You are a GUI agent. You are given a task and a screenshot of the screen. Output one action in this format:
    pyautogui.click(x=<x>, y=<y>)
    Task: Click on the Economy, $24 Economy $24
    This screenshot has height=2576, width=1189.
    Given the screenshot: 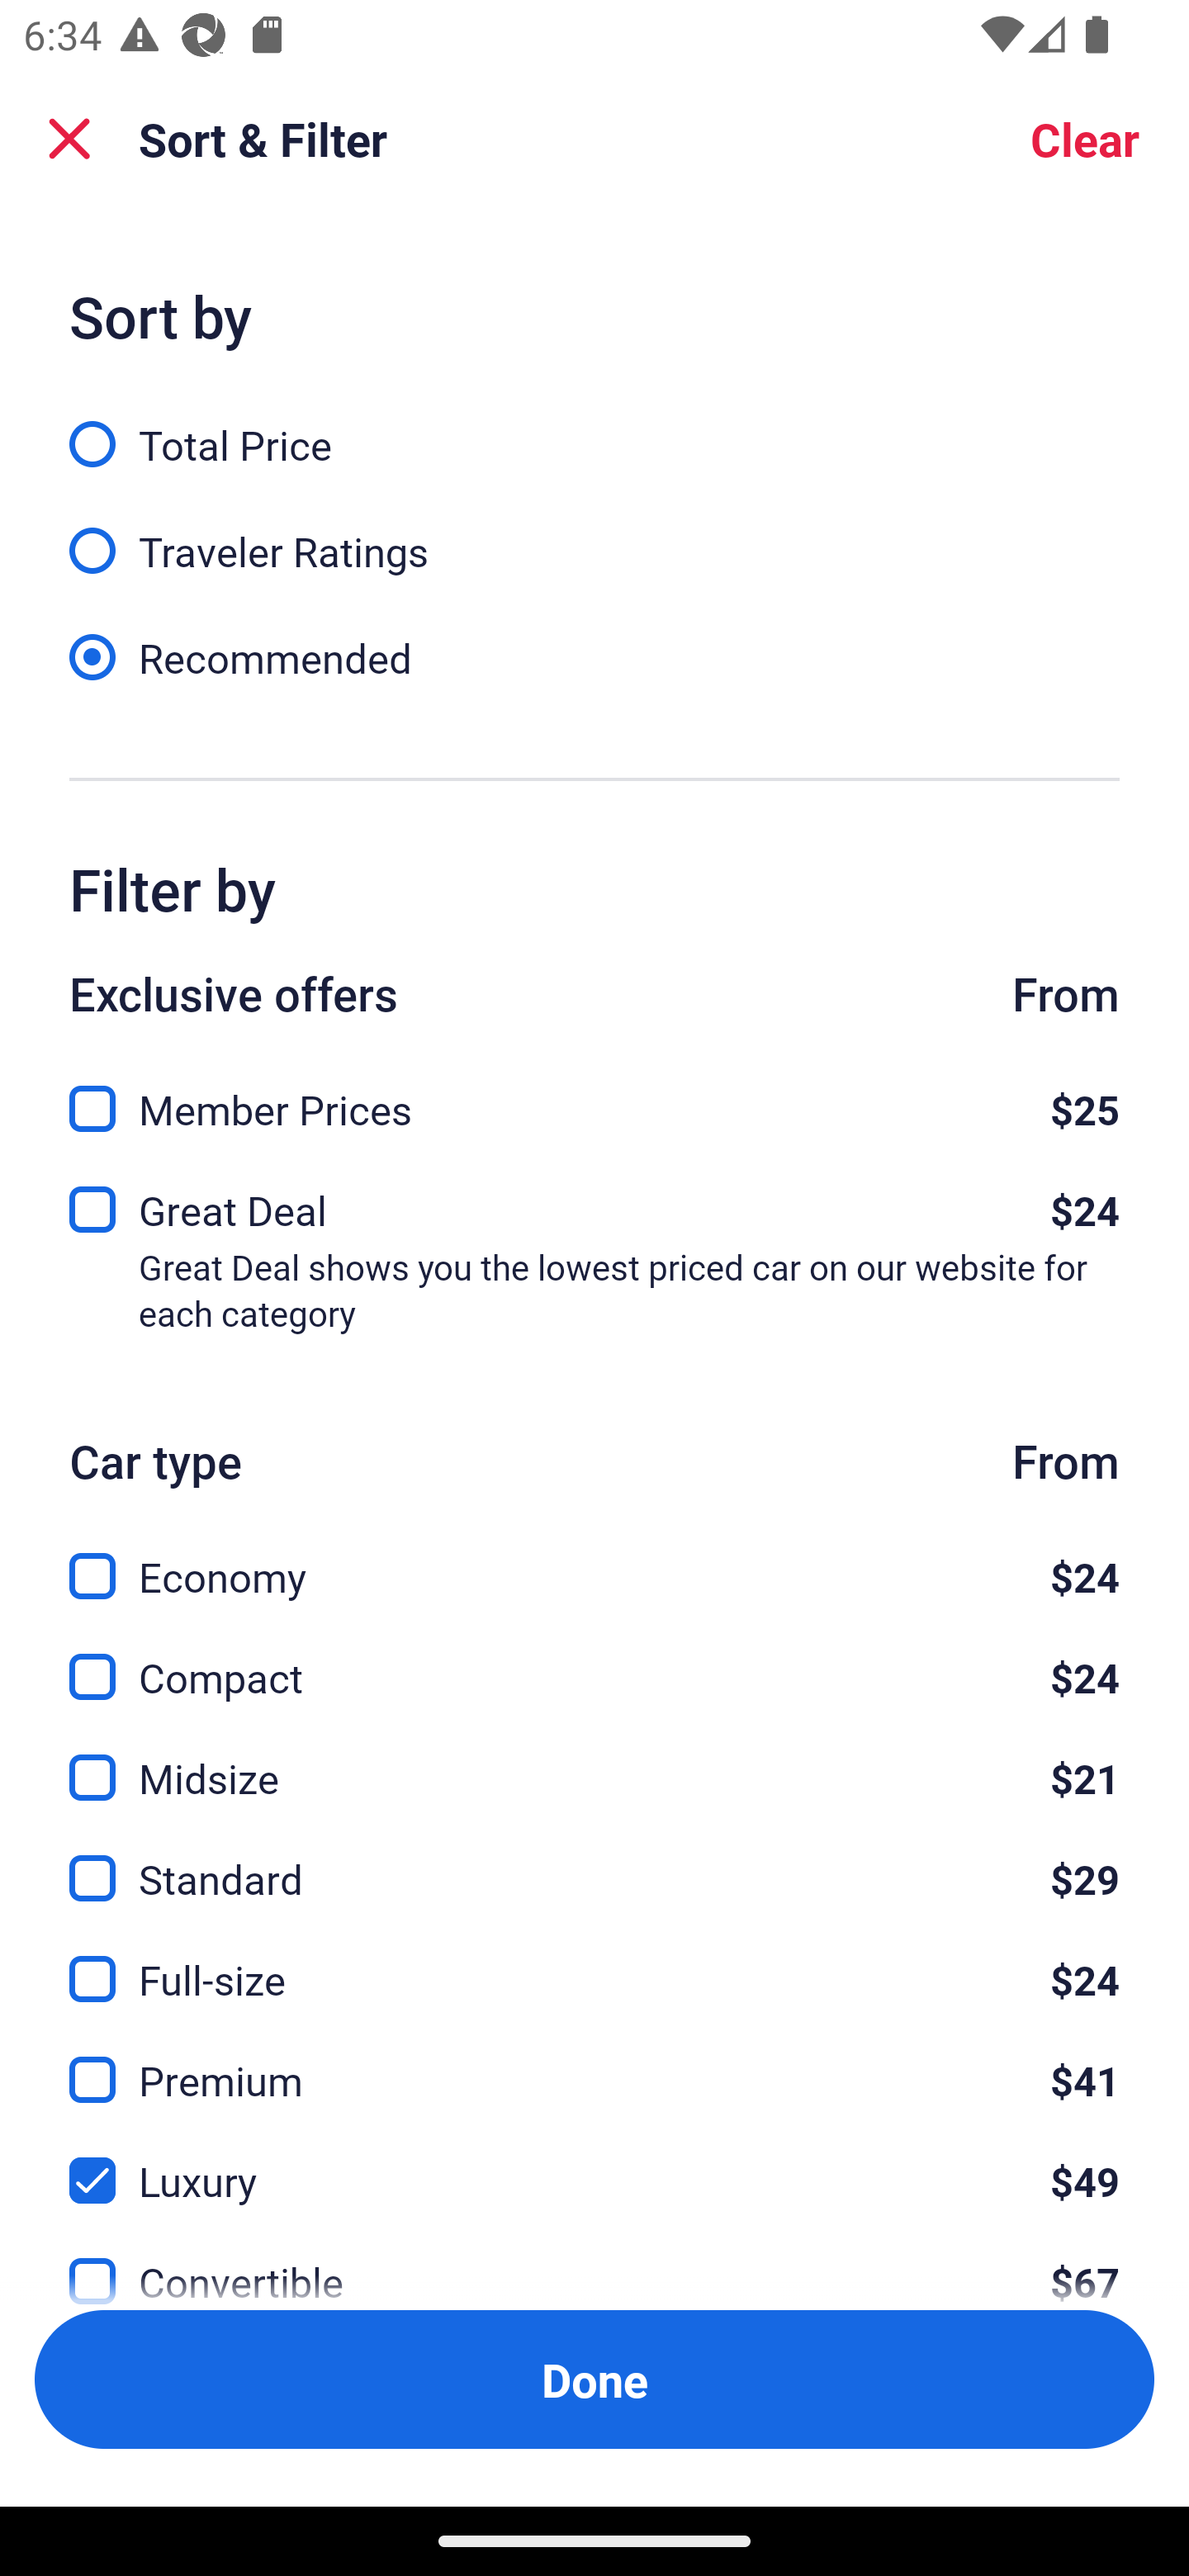 What is the action you would take?
    pyautogui.click(x=594, y=1557)
    